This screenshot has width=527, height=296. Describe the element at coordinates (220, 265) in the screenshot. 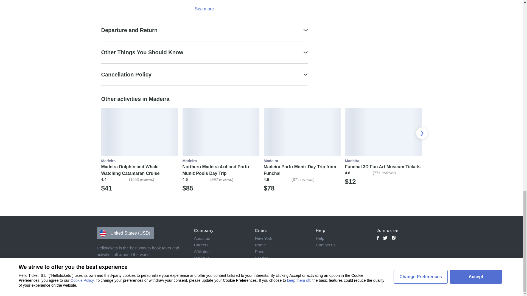

I see `Privacy` at that location.